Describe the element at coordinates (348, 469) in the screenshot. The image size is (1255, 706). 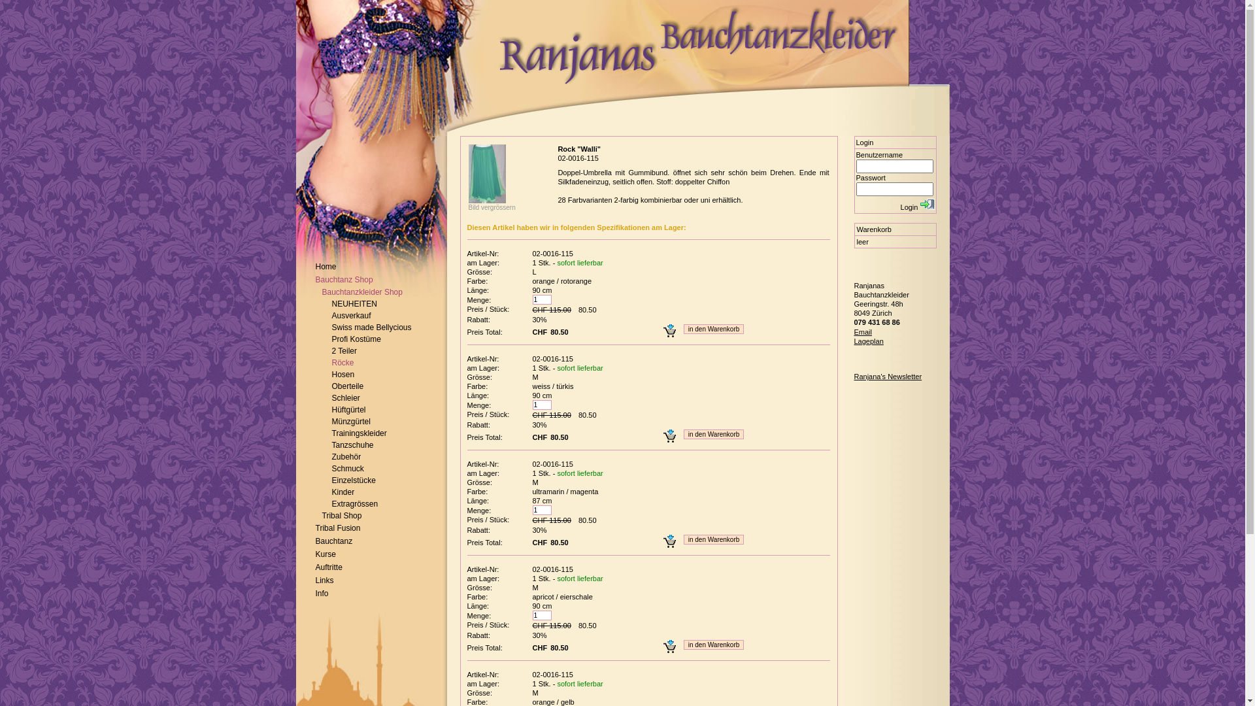
I see `Schmuck` at that location.